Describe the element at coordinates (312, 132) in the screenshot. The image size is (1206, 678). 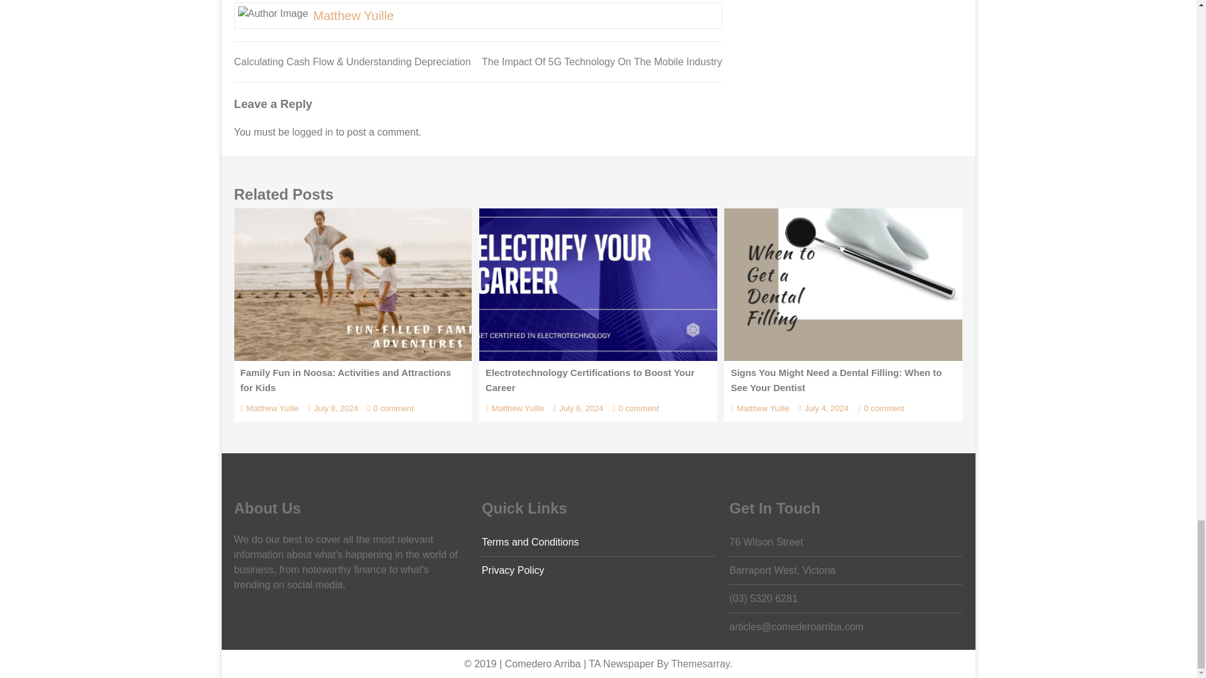
I see `logged in` at that location.